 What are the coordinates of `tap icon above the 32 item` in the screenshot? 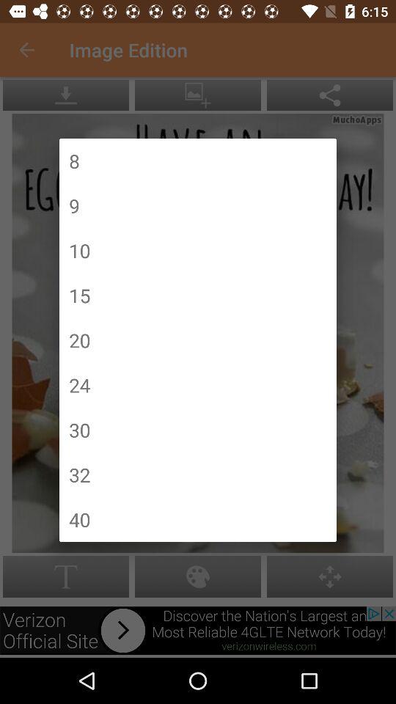 It's located at (79, 430).